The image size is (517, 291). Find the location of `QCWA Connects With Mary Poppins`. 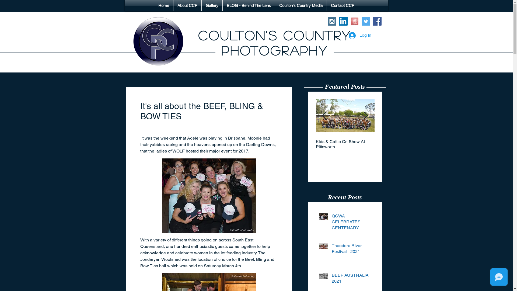

QCWA Connects With Mary Poppins is located at coordinates (51, 144).